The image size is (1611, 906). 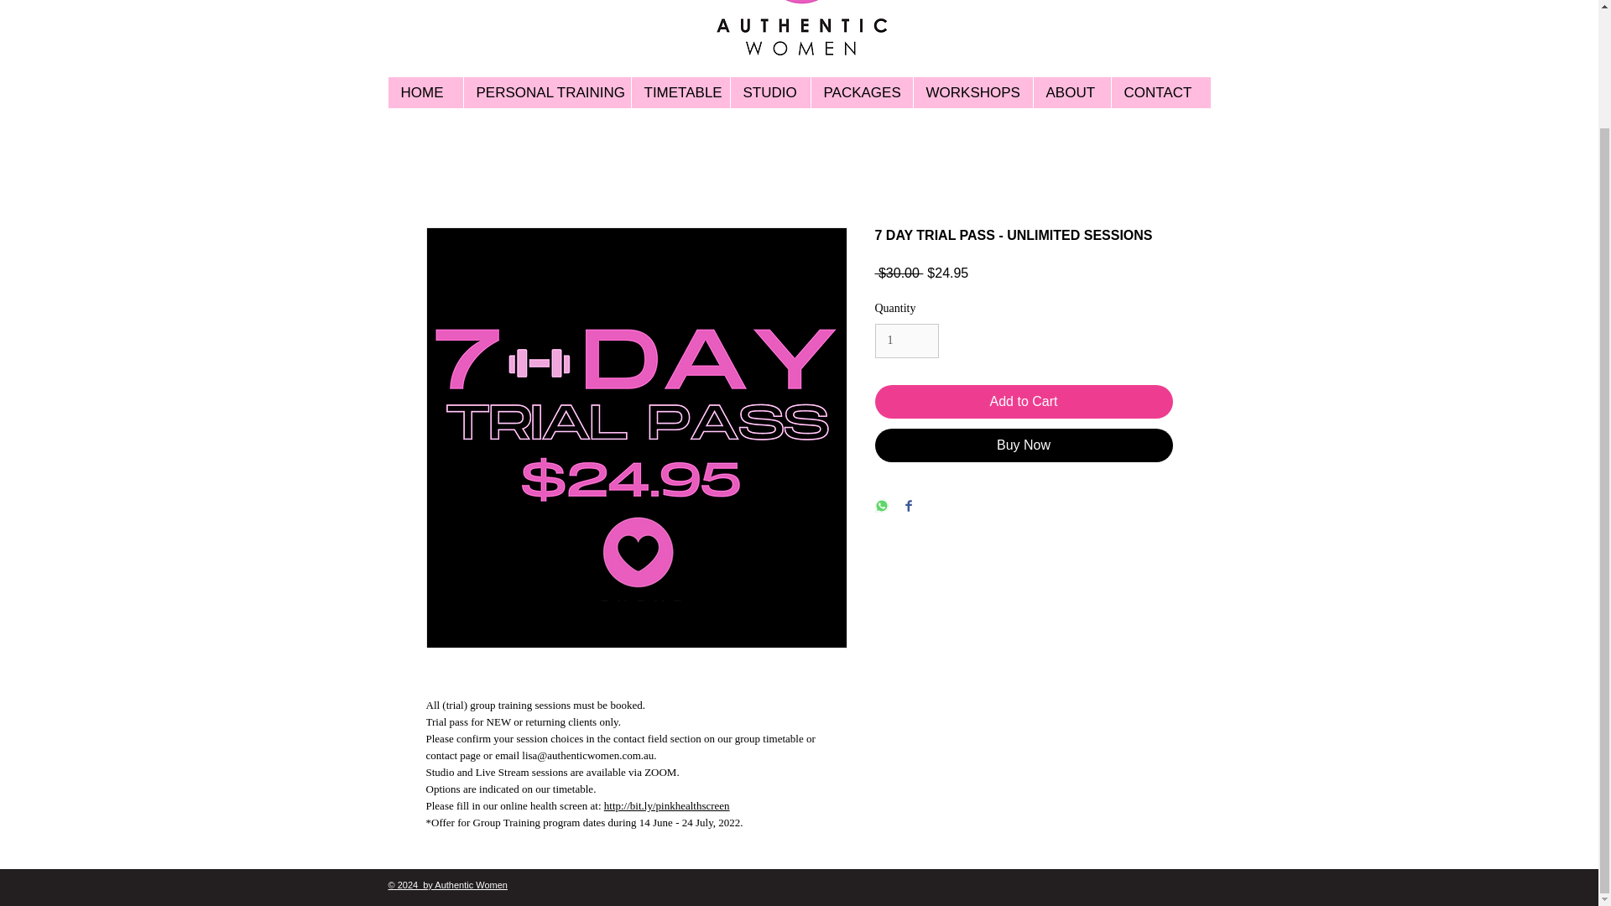 I want to click on STUDIO, so click(x=769, y=92).